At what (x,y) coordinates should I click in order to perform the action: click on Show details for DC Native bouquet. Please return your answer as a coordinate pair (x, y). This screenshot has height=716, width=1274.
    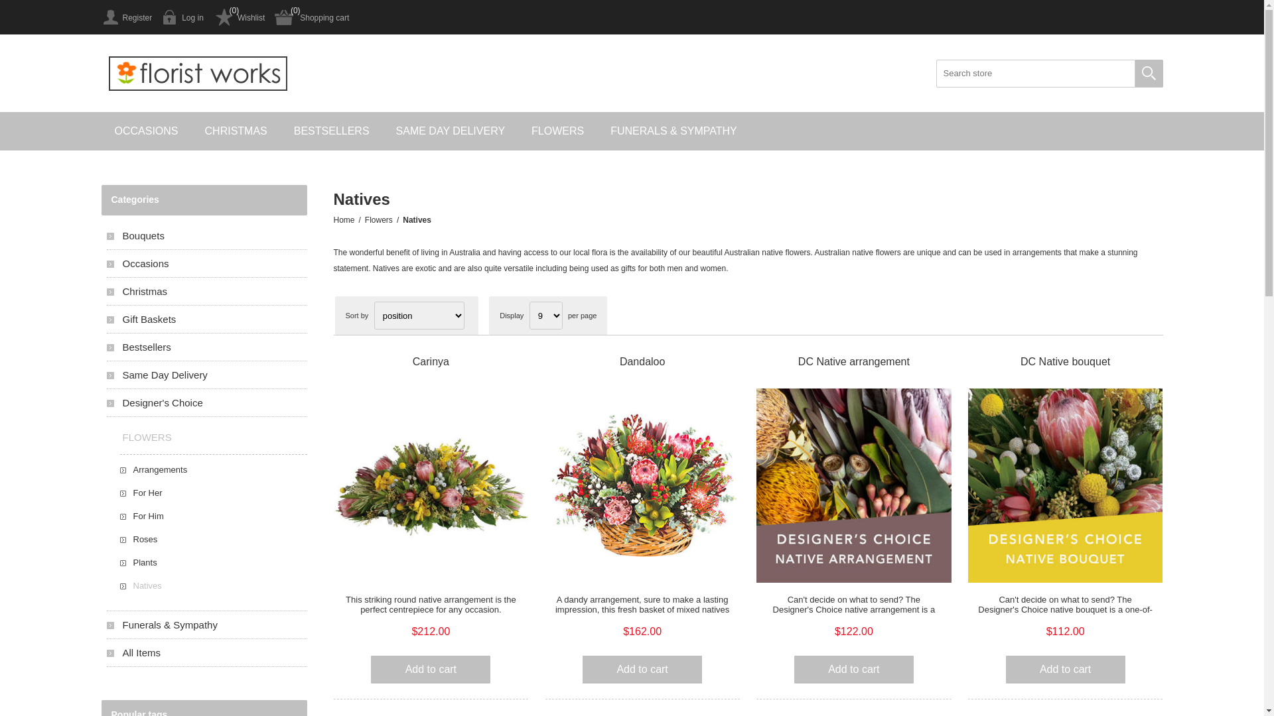
    Looking at the image, I should click on (1066, 485).